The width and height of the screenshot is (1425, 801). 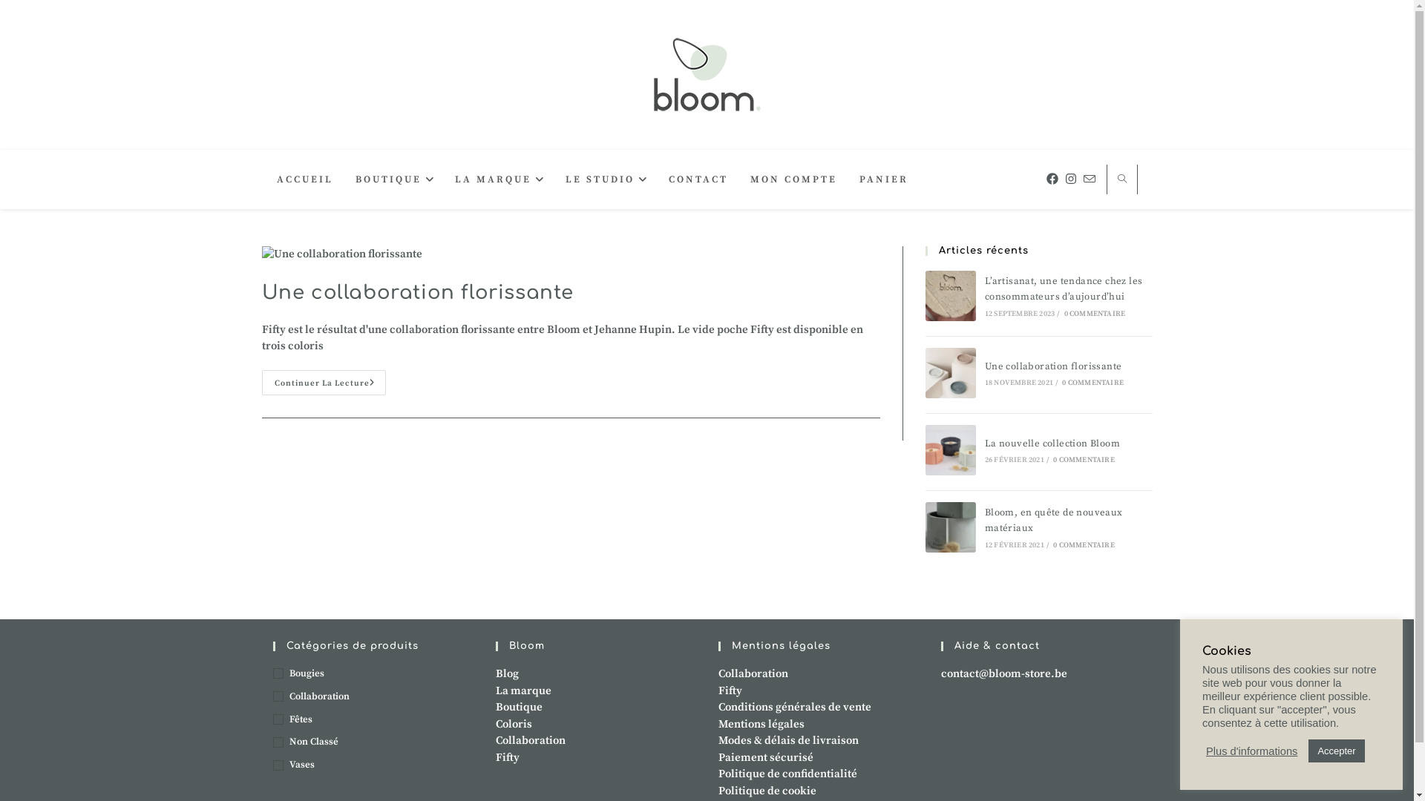 What do you see at coordinates (1004, 673) in the screenshot?
I see `contact@bloom-store.be` at bounding box center [1004, 673].